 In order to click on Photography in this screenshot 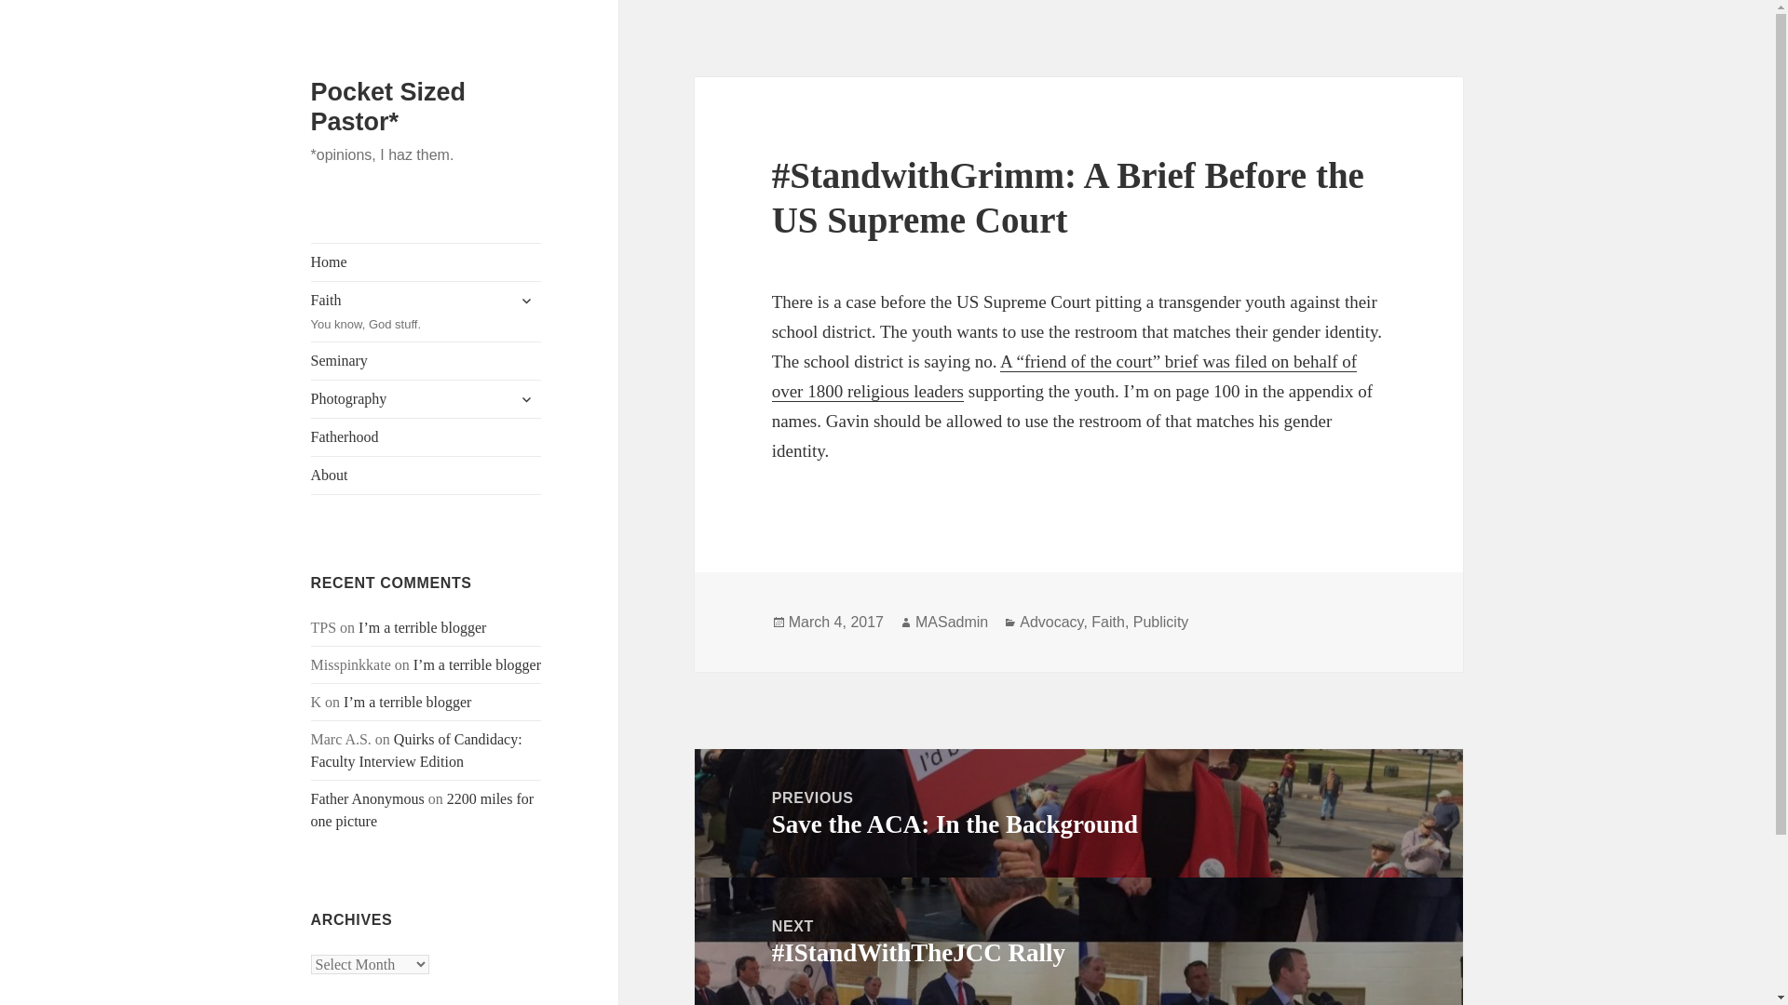, I will do `click(427, 437)`.